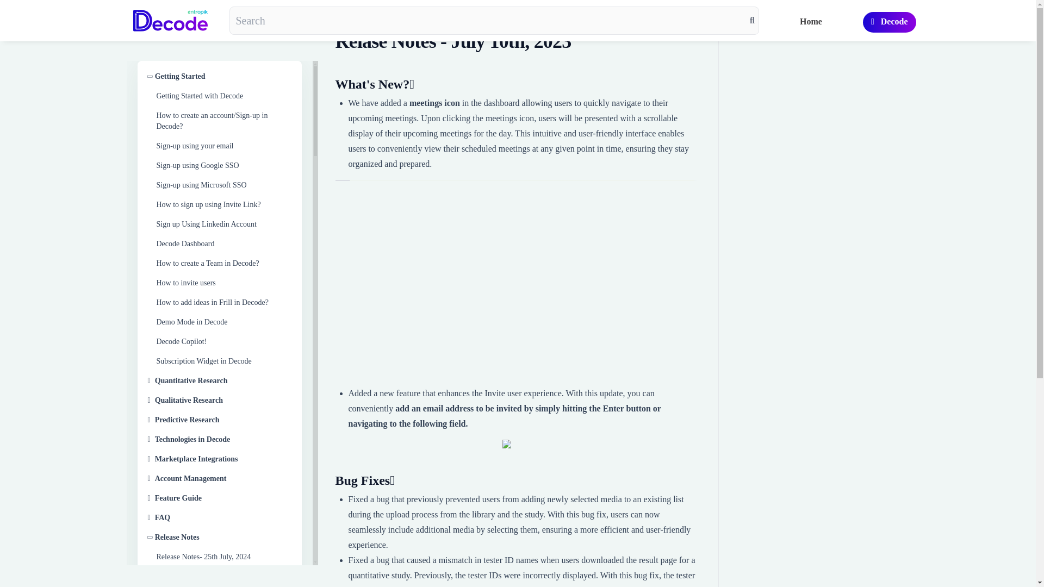  What do you see at coordinates (224, 146) in the screenshot?
I see `Sign-up using your email` at bounding box center [224, 146].